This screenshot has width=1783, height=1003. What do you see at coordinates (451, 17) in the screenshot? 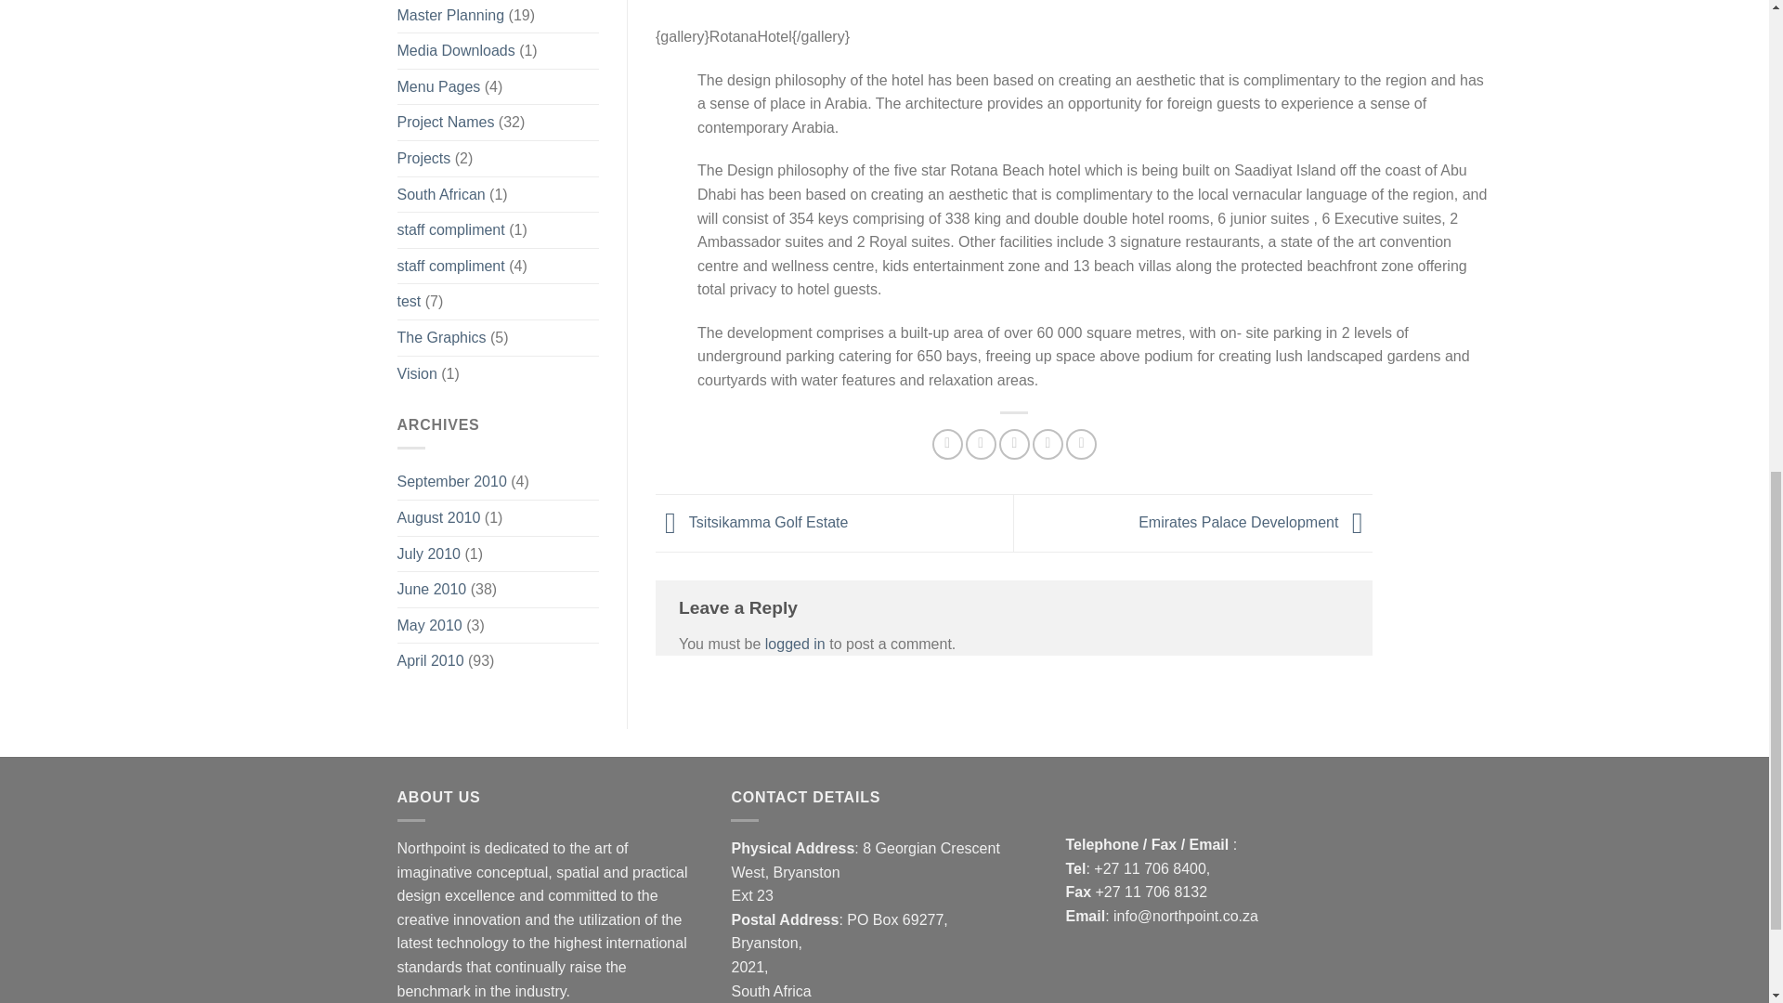
I see `Master Planning` at bounding box center [451, 17].